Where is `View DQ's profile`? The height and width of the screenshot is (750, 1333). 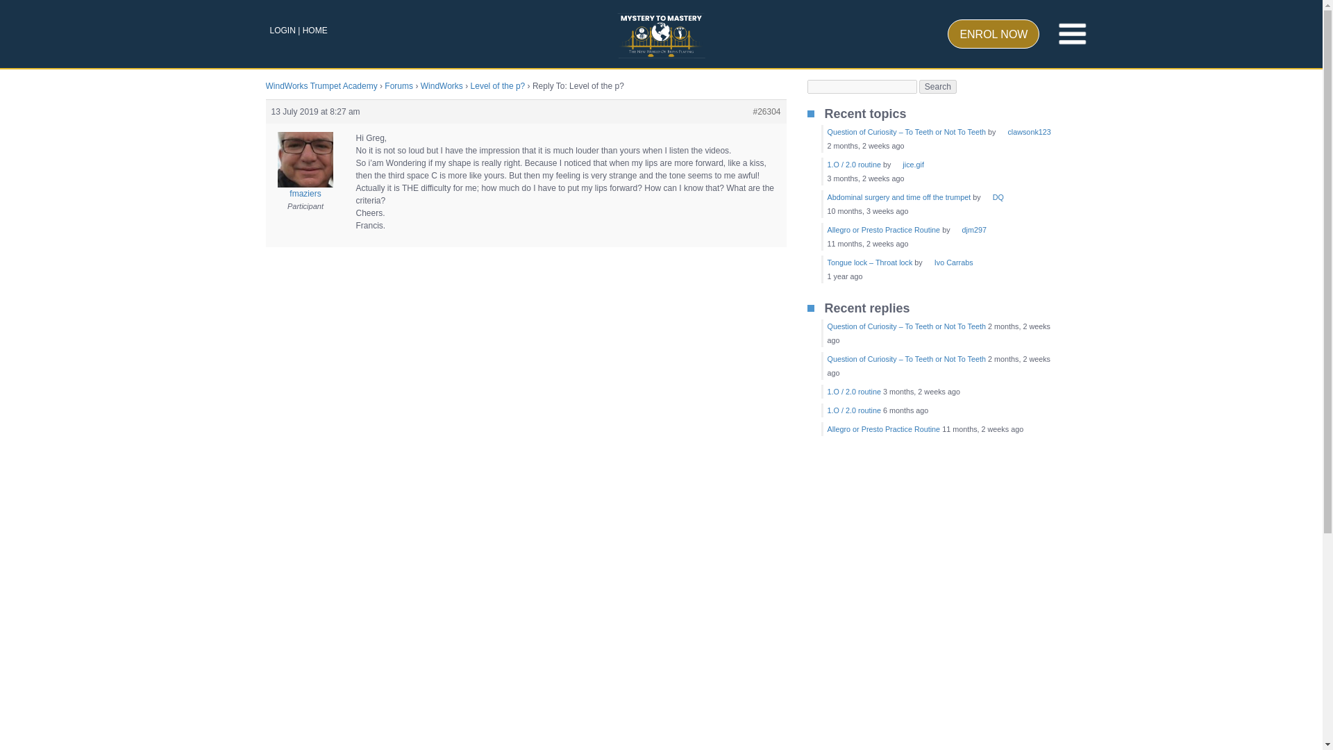 View DQ's profile is located at coordinates (993, 197).